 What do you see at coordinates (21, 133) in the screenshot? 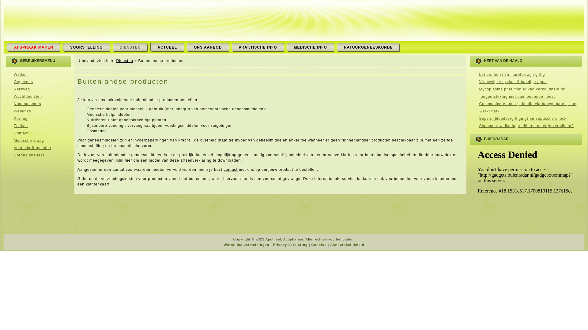
I see `Contact` at bounding box center [21, 133].